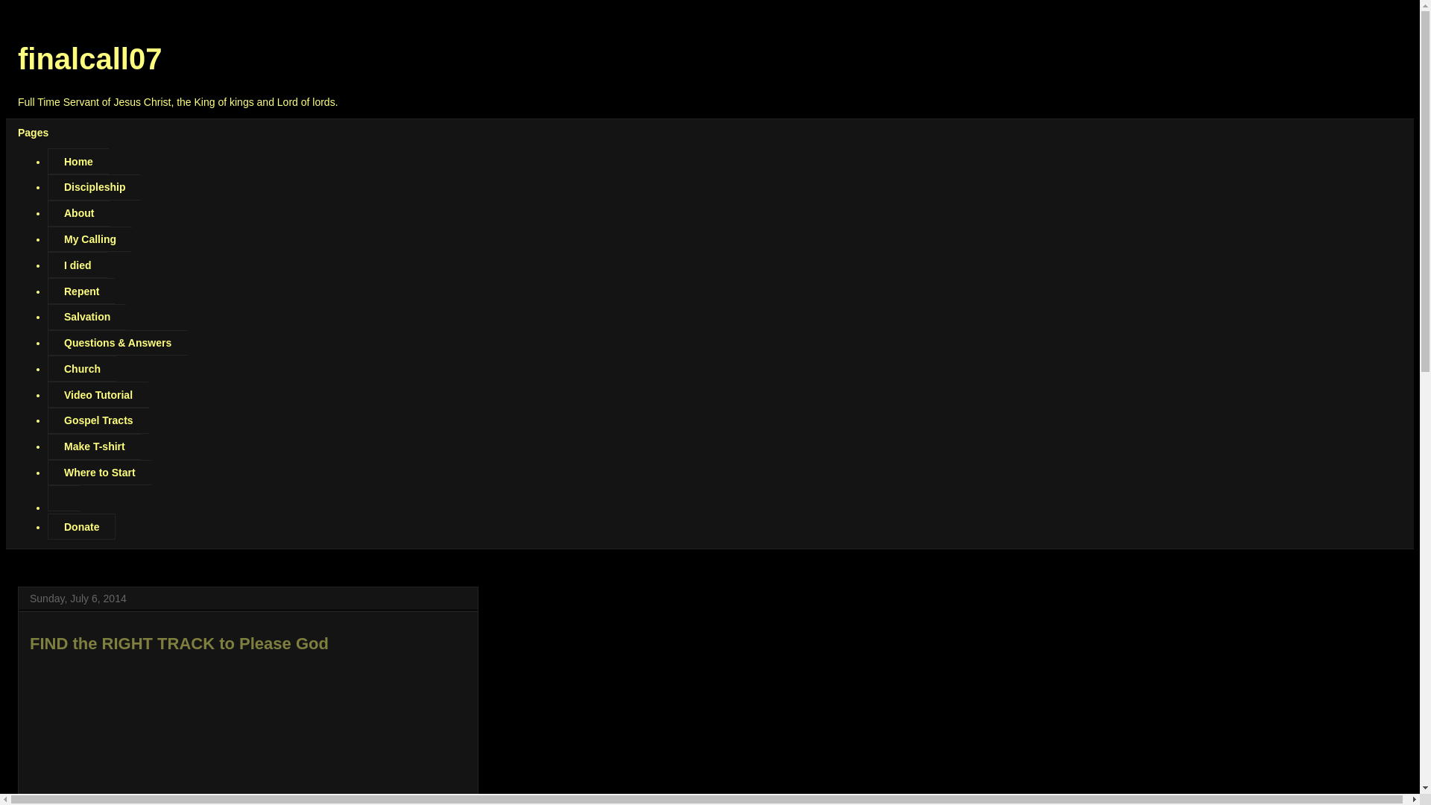 This screenshot has height=805, width=1431. I want to click on Discipleship, so click(94, 187).